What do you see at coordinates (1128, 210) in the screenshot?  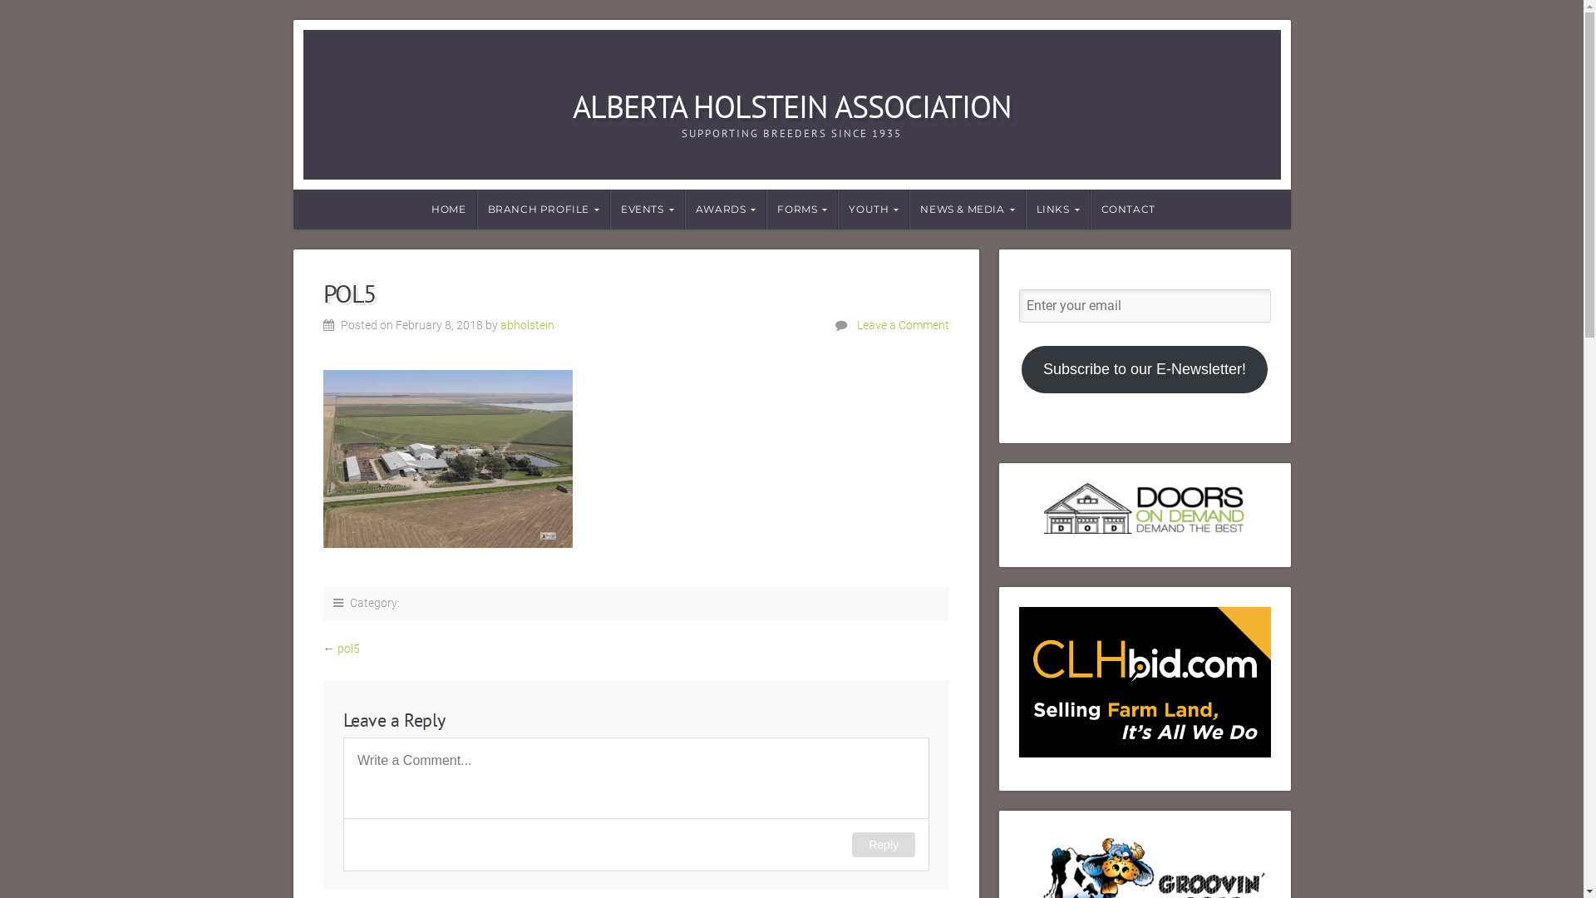 I see `CONTACT` at bounding box center [1128, 210].